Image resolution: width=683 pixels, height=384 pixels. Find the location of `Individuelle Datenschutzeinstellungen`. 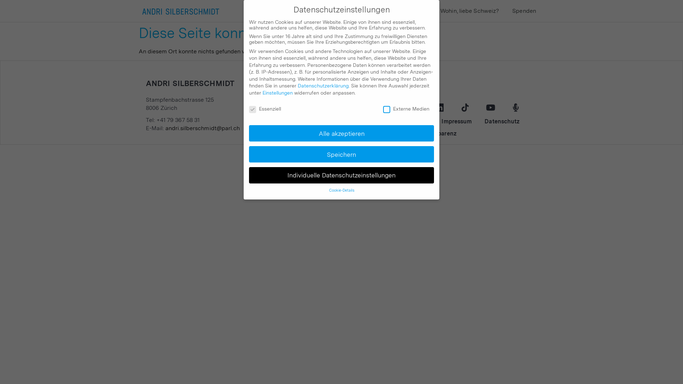

Individuelle Datenschutzeinstellungen is located at coordinates (341, 175).